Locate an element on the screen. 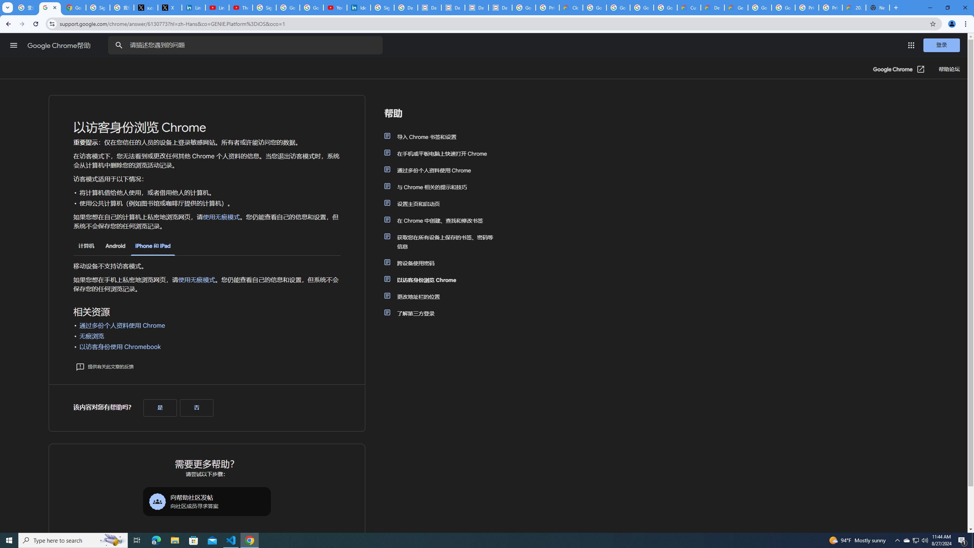  Google Workspace - Specific Terms is located at coordinates (642, 8).